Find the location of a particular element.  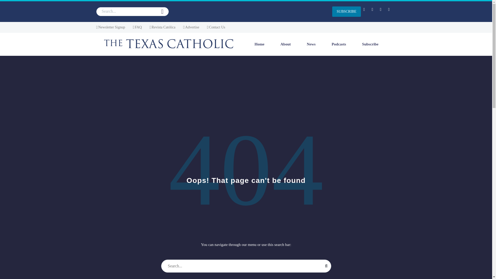

Podcasts is located at coordinates (339, 44).